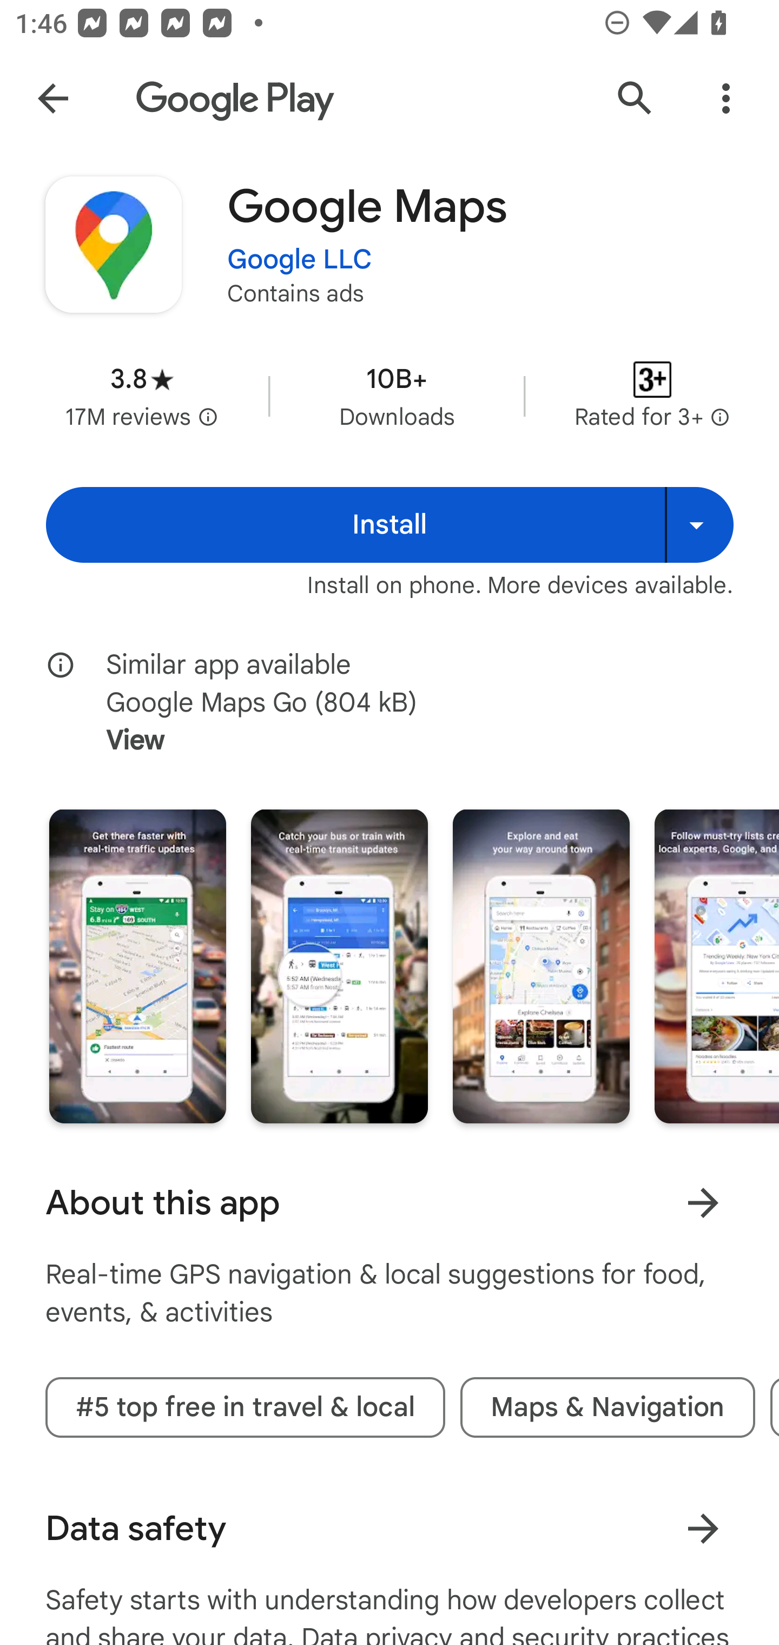 The width and height of the screenshot is (779, 1645). I want to click on #5 top free in travel & local tag, so click(245, 1407).